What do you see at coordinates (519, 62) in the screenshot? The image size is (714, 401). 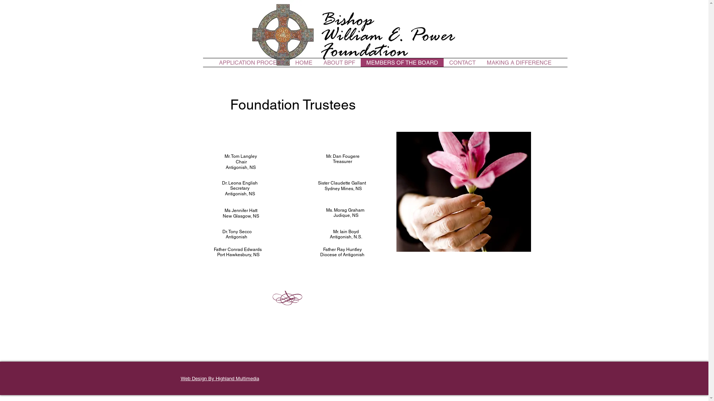 I see `MAKING A DIFFERENCE` at bounding box center [519, 62].